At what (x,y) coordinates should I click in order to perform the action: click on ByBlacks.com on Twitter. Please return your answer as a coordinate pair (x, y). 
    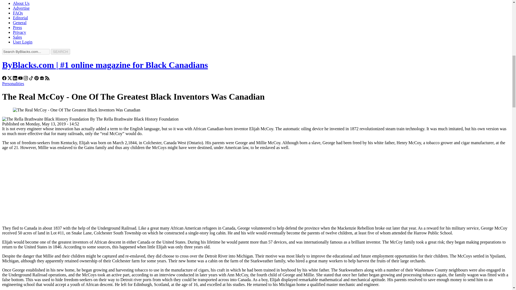
    Looking at the image, I should click on (10, 79).